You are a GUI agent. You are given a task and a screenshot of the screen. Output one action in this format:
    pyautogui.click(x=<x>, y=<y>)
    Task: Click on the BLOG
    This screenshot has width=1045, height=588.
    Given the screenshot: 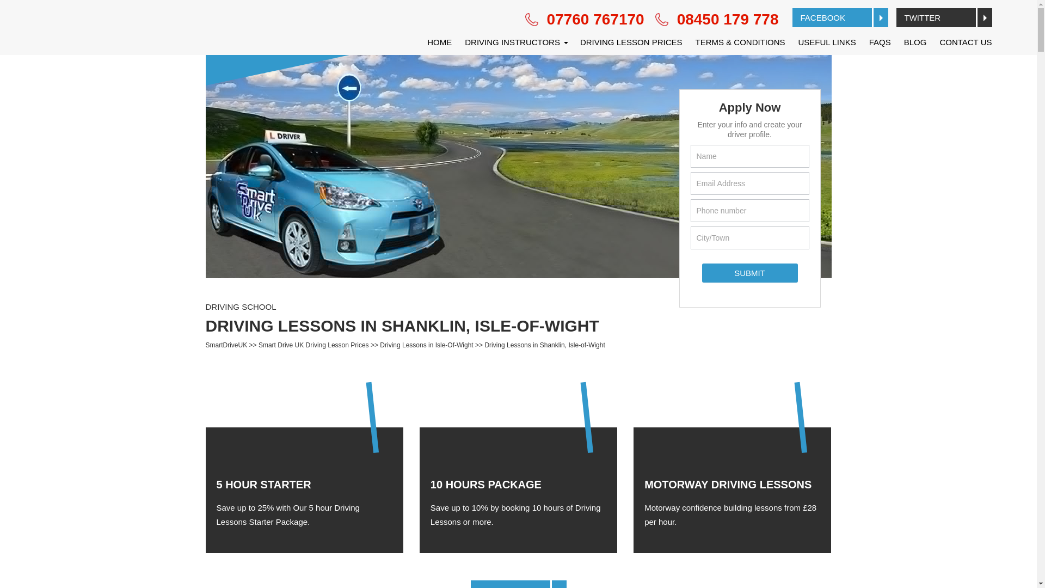 What is the action you would take?
    pyautogui.click(x=915, y=42)
    